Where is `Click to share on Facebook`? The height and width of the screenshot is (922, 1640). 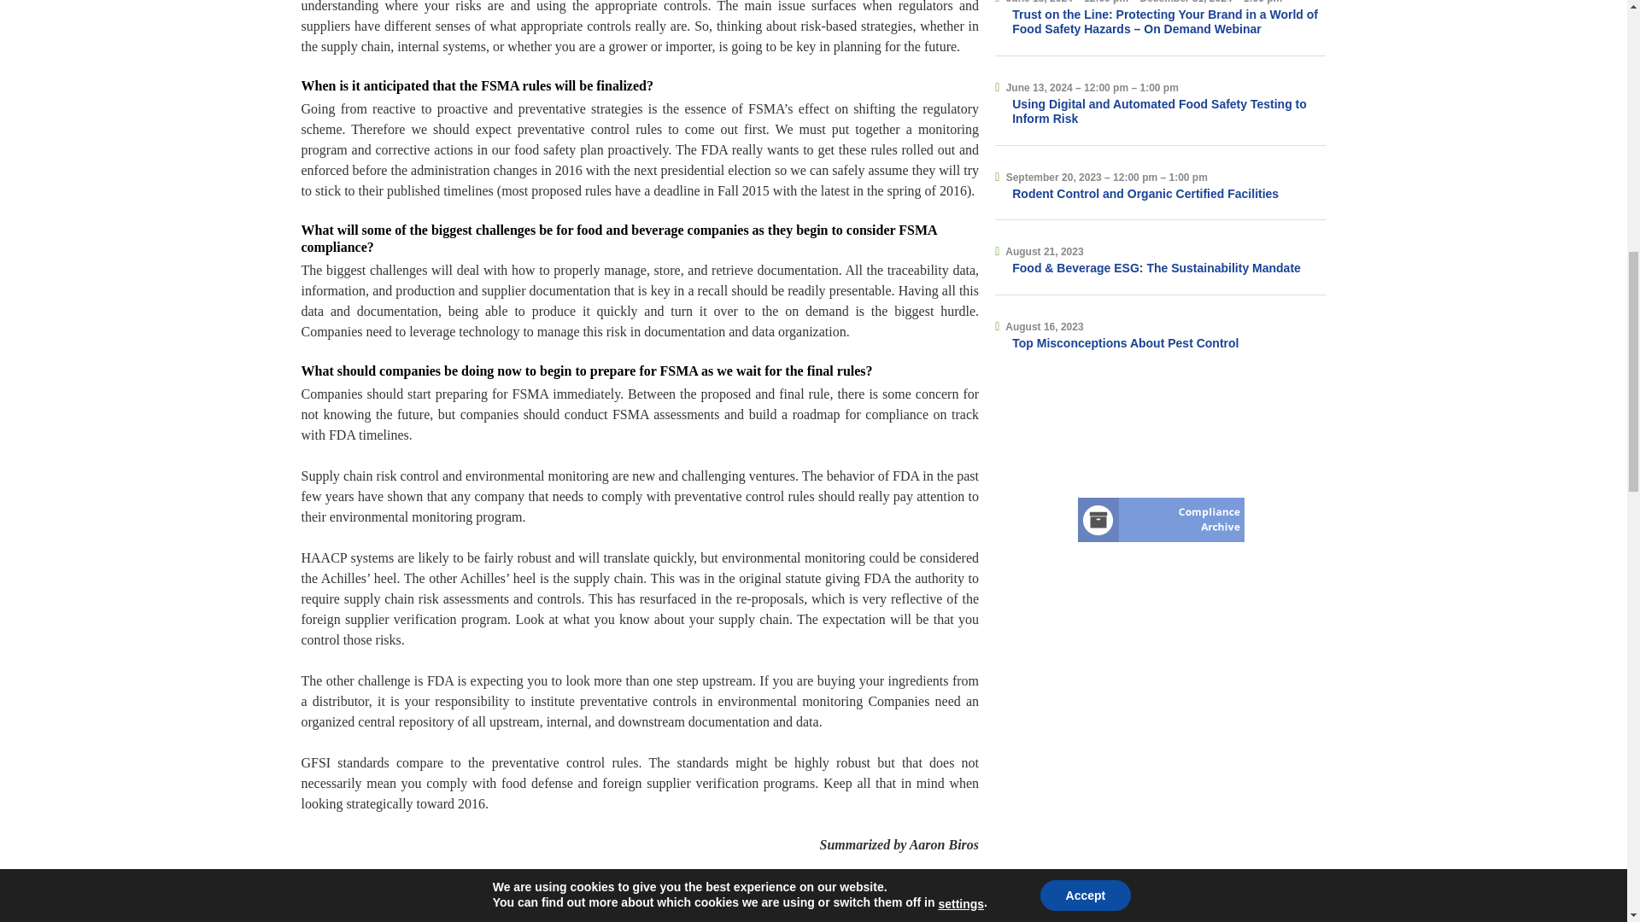 Click to share on Facebook is located at coordinates (434, 913).